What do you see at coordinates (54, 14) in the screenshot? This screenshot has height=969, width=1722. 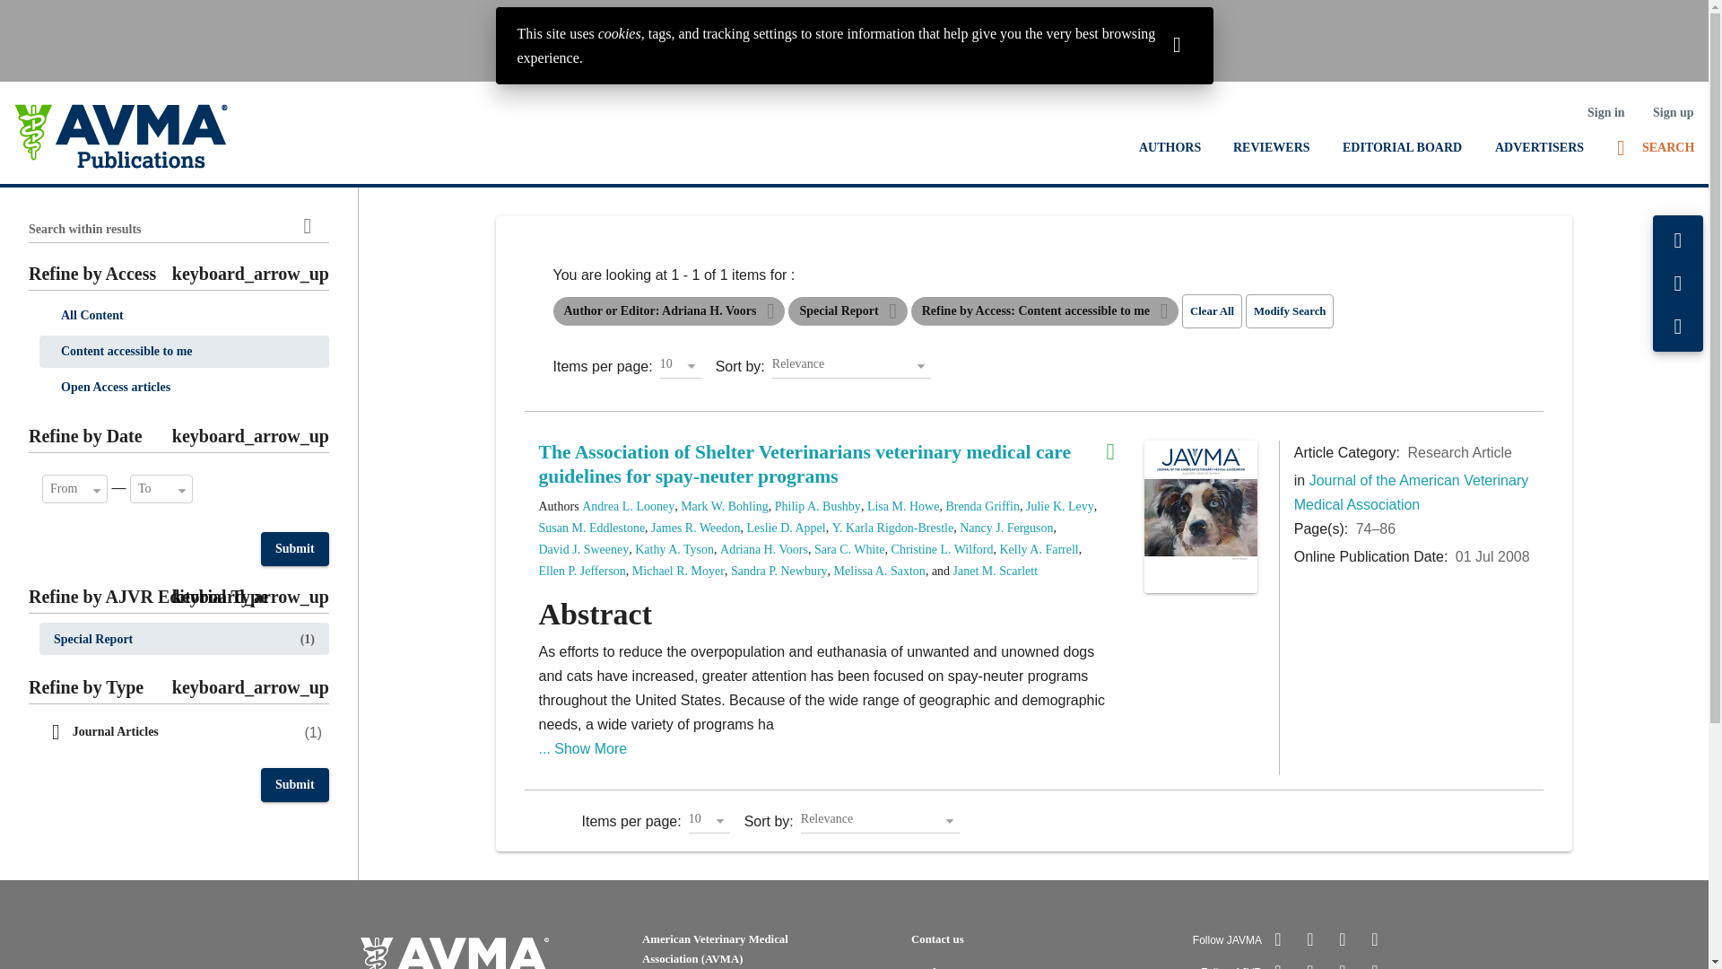 I see `Jump to Content` at bounding box center [54, 14].